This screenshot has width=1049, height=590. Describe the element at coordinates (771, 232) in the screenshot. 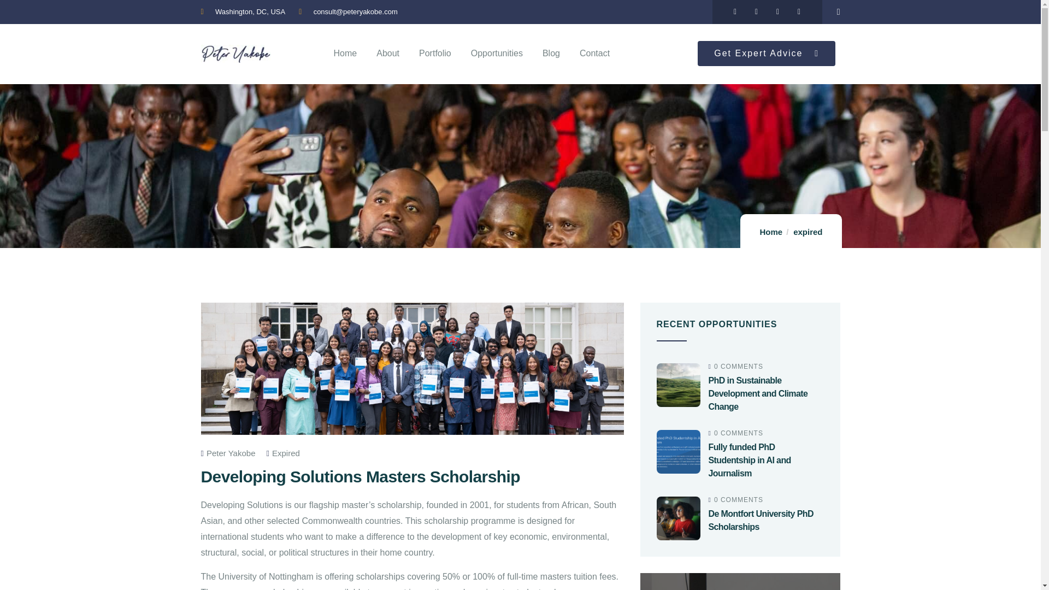

I see `Home` at that location.